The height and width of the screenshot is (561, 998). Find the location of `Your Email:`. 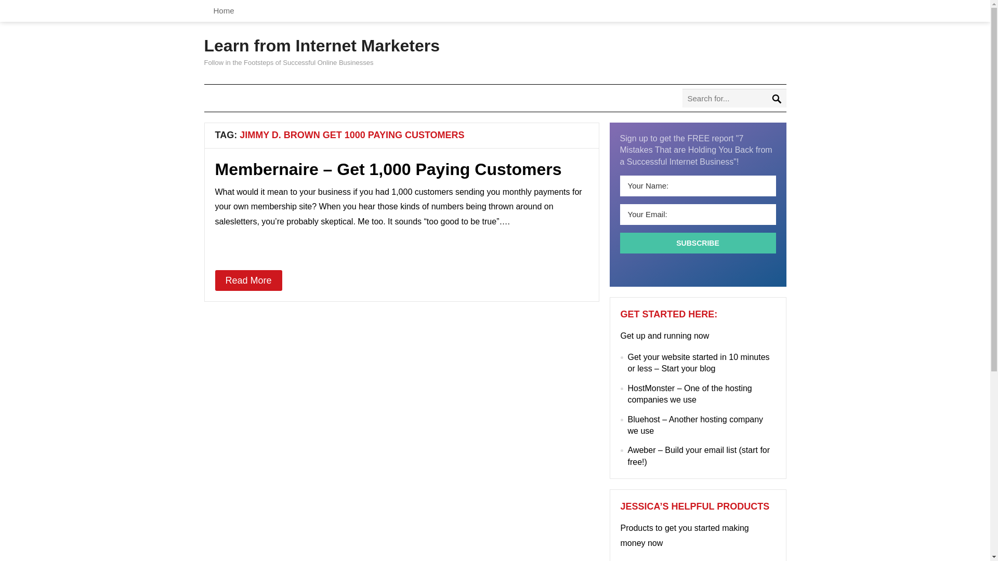

Your Email: is located at coordinates (698, 215).